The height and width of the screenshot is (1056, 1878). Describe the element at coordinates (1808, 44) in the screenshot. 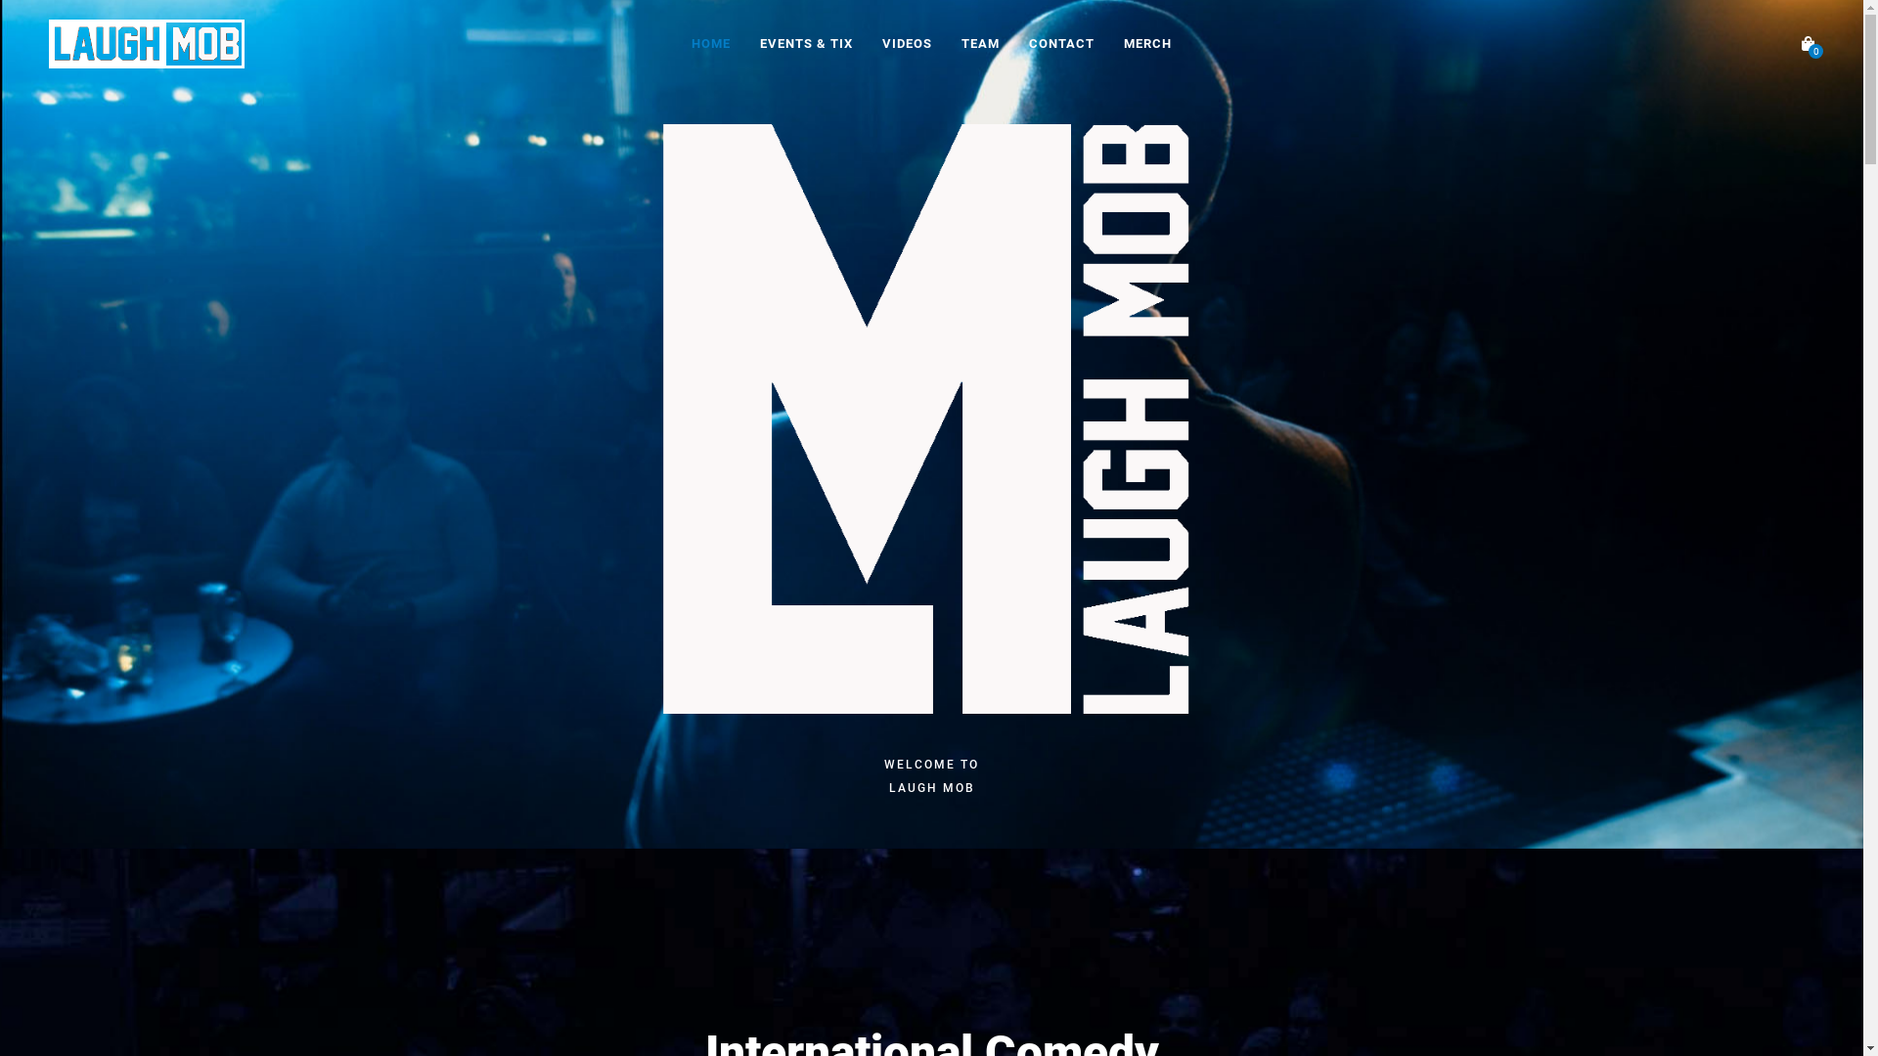

I see `0` at that location.